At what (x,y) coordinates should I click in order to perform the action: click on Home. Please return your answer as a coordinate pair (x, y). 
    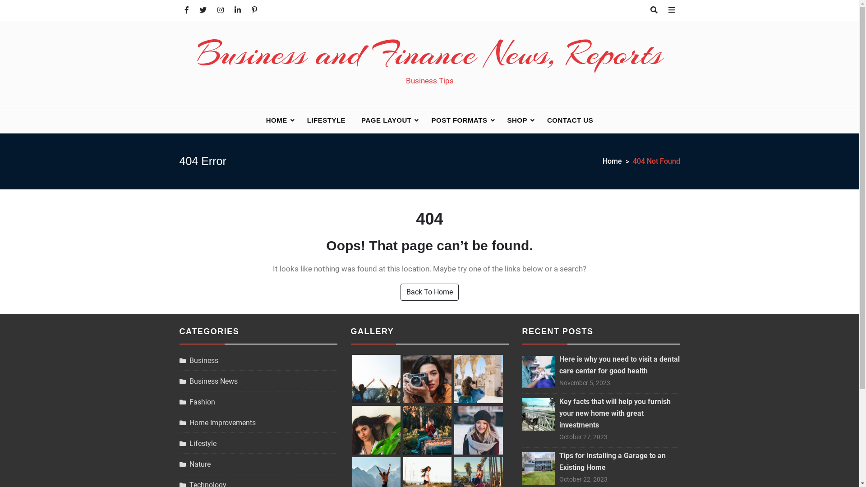
    Looking at the image, I should click on (618, 161).